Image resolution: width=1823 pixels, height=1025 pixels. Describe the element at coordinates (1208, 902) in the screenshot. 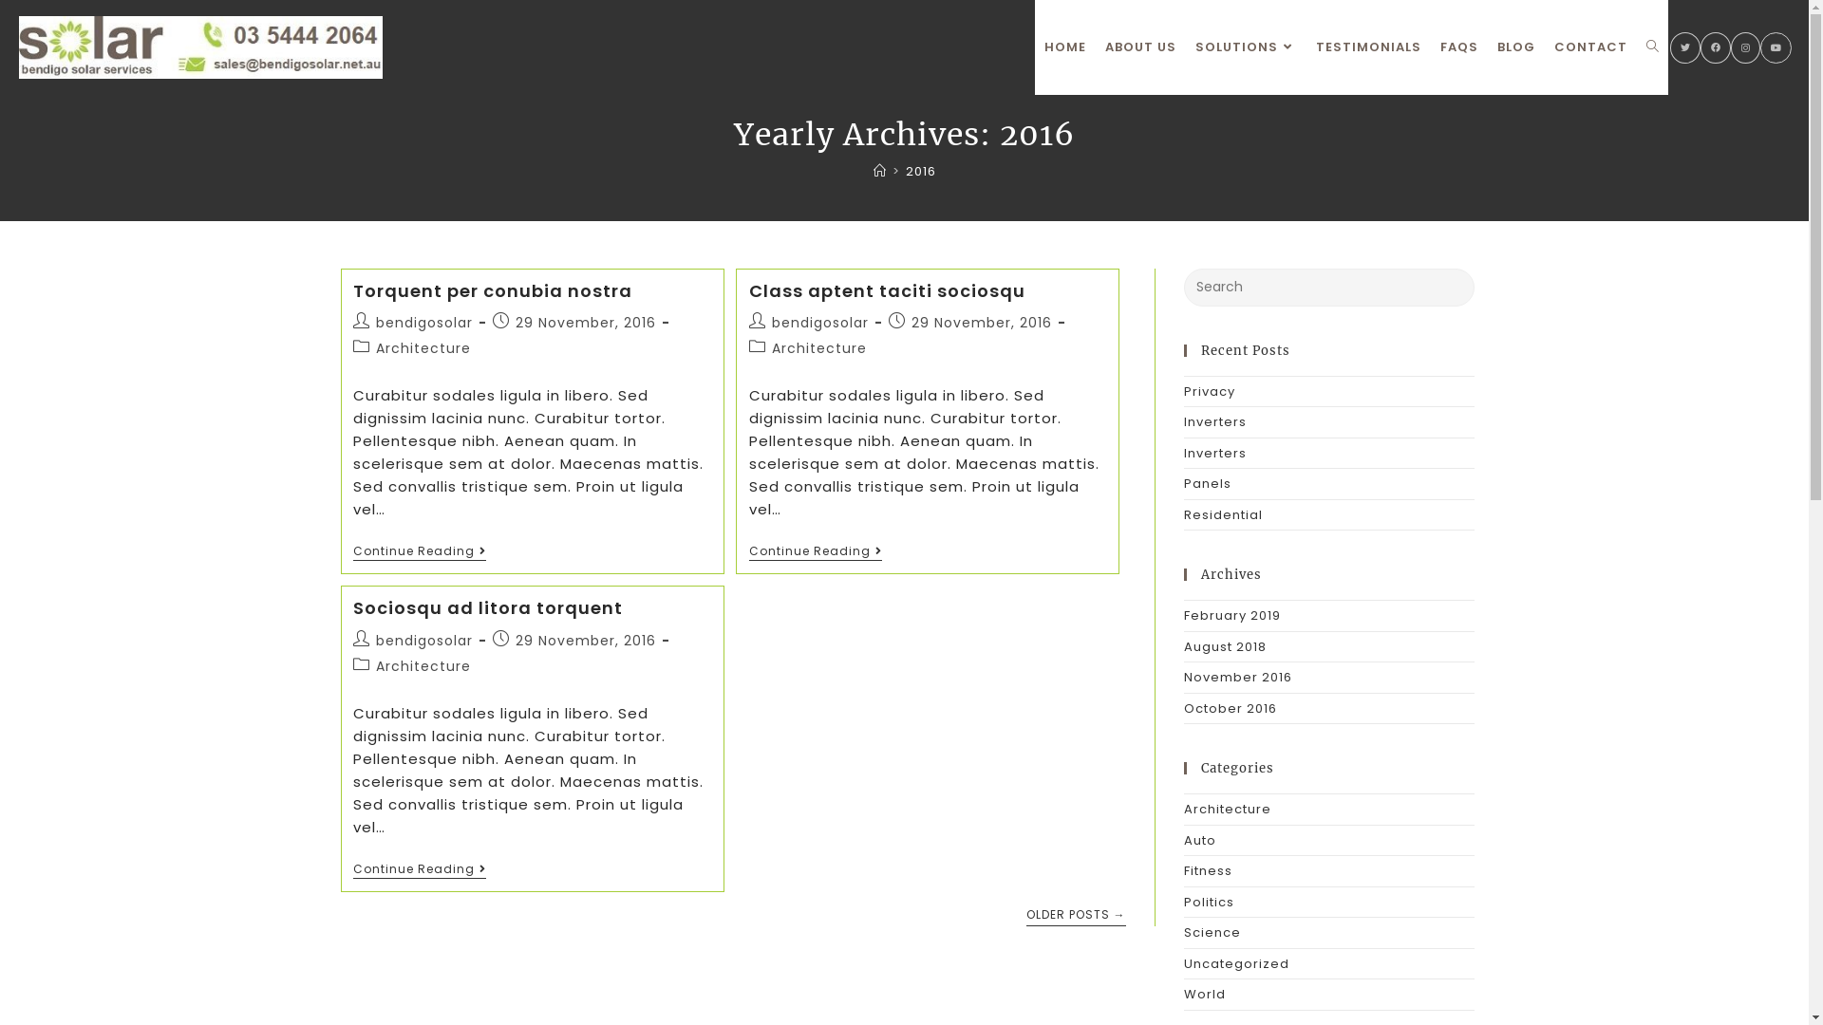

I see `Politics` at that location.